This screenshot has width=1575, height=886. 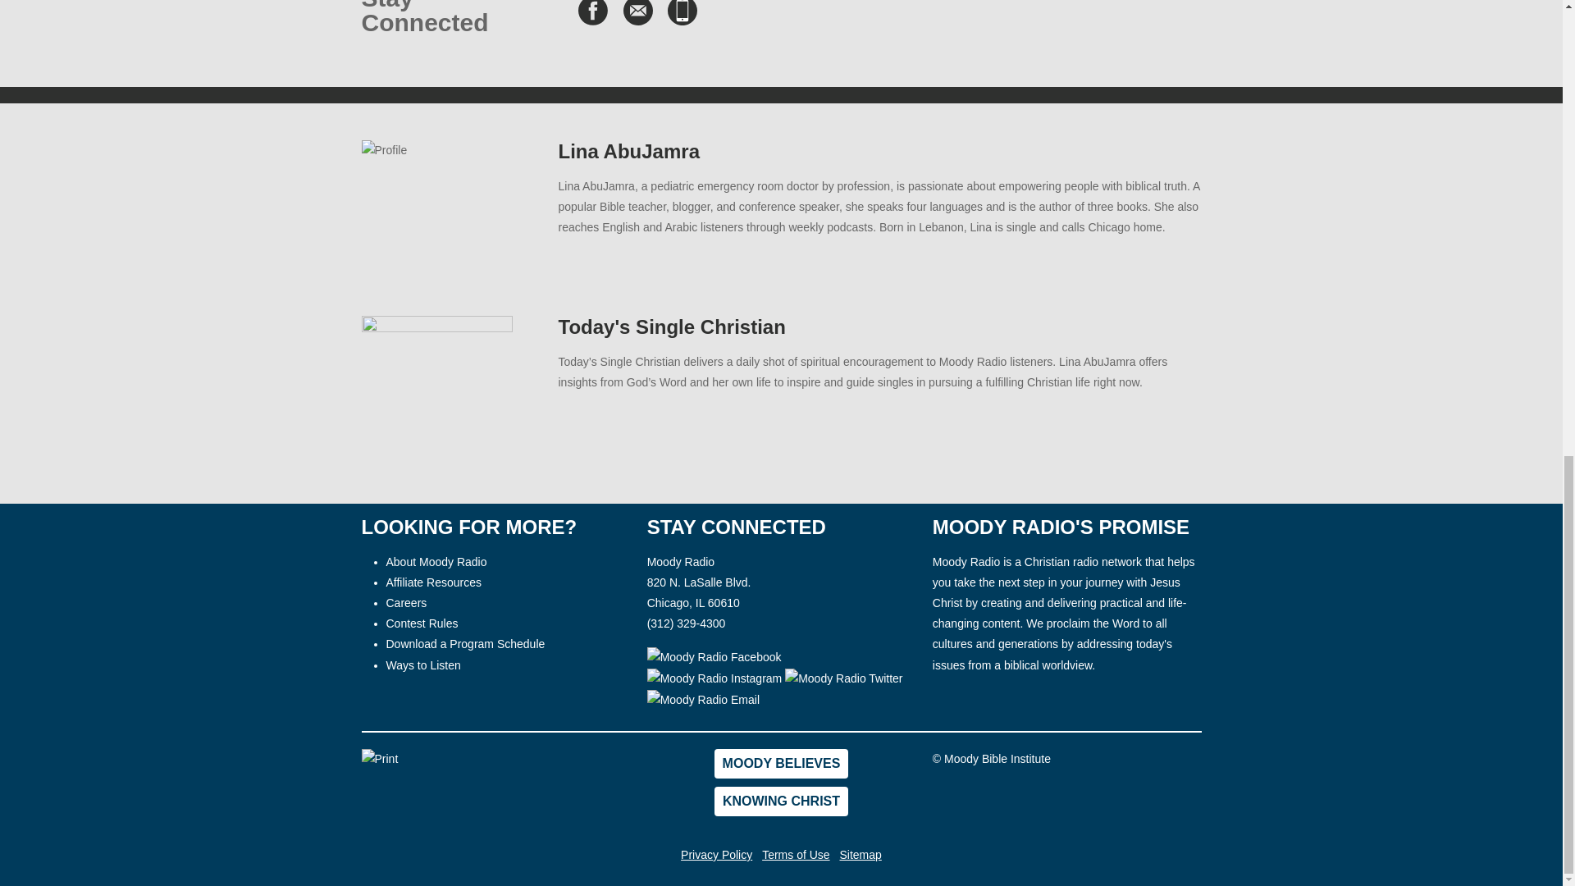 I want to click on Moody Radio Instagram, so click(x=717, y=677).